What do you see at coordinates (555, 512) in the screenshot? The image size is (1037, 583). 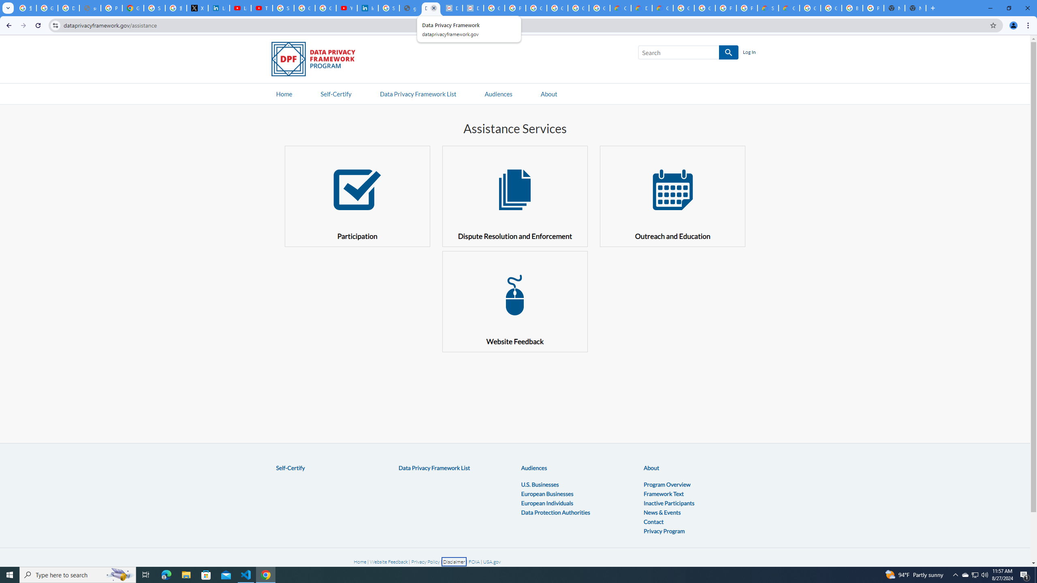 I see `Data Protection Authorities` at bounding box center [555, 512].